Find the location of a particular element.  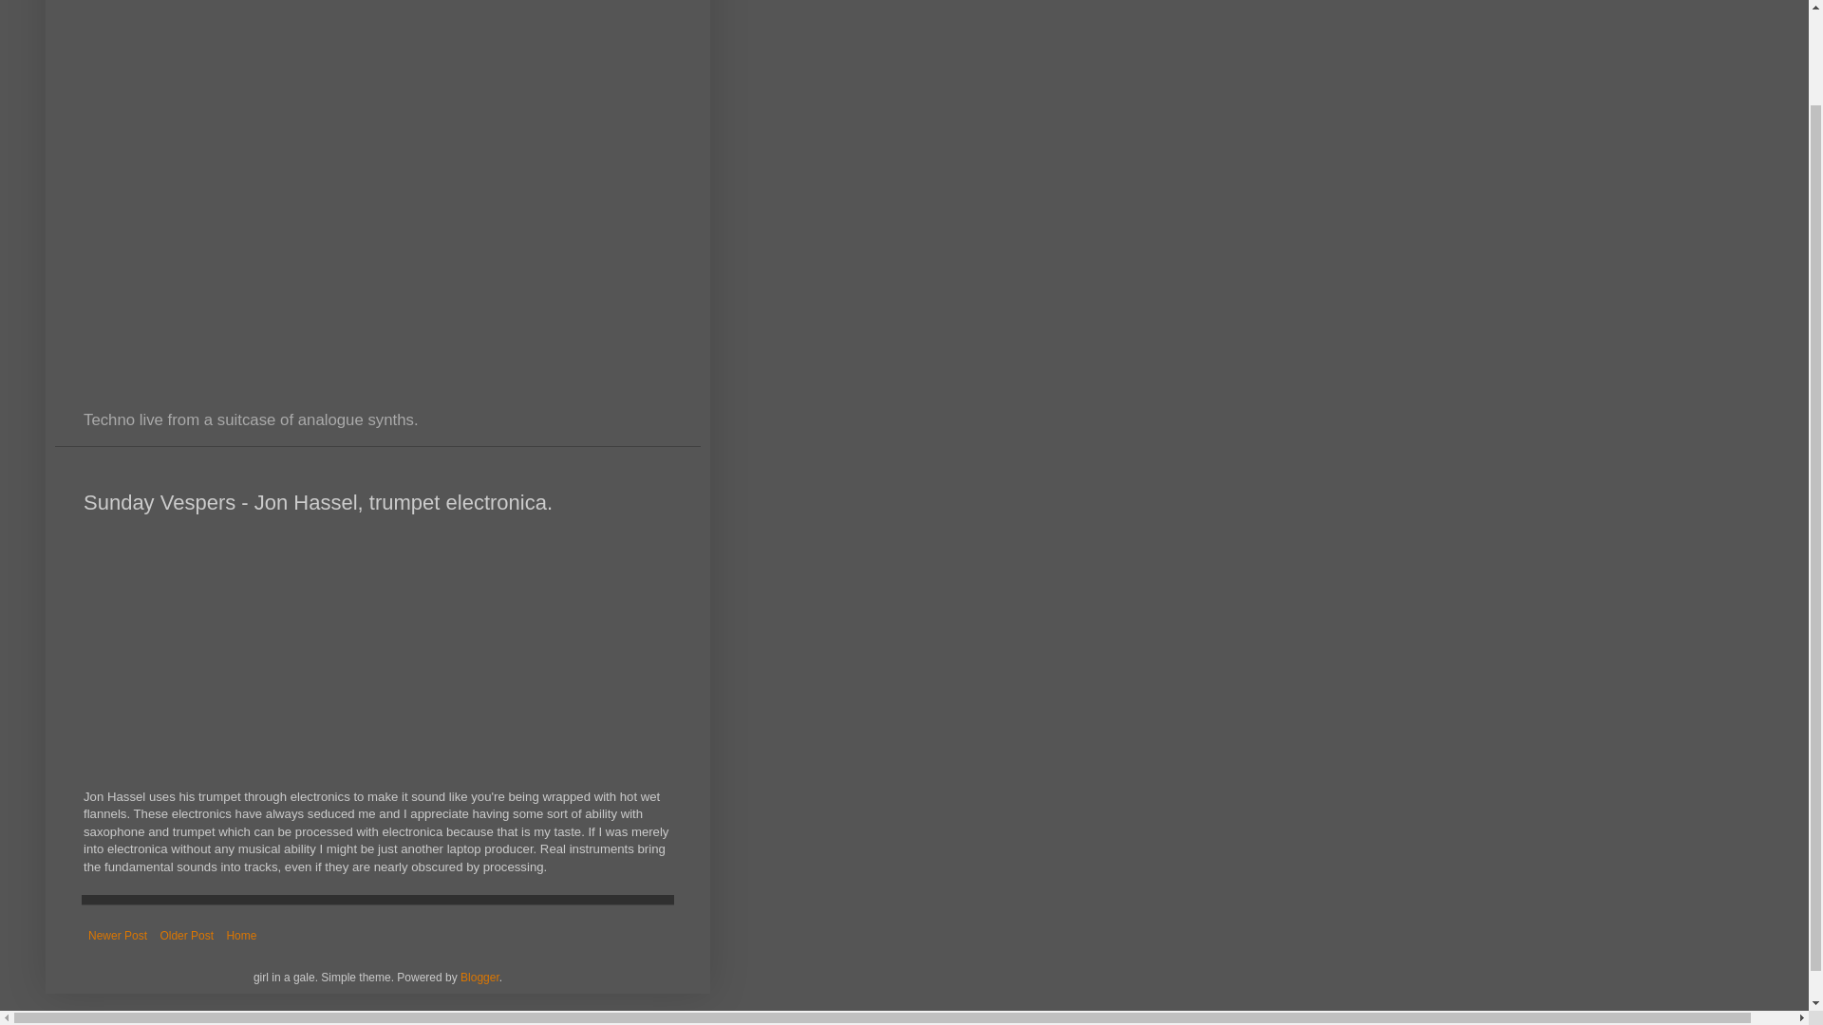

Newer Post is located at coordinates (118, 936).